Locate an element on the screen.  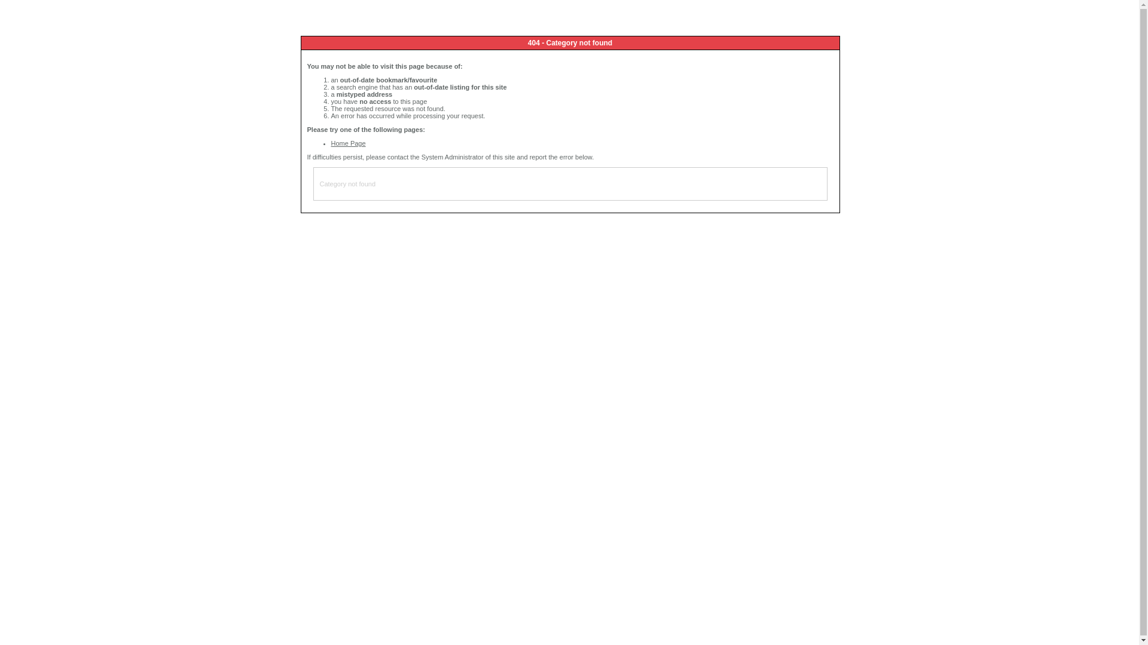
Home Page is located at coordinates (349, 143).